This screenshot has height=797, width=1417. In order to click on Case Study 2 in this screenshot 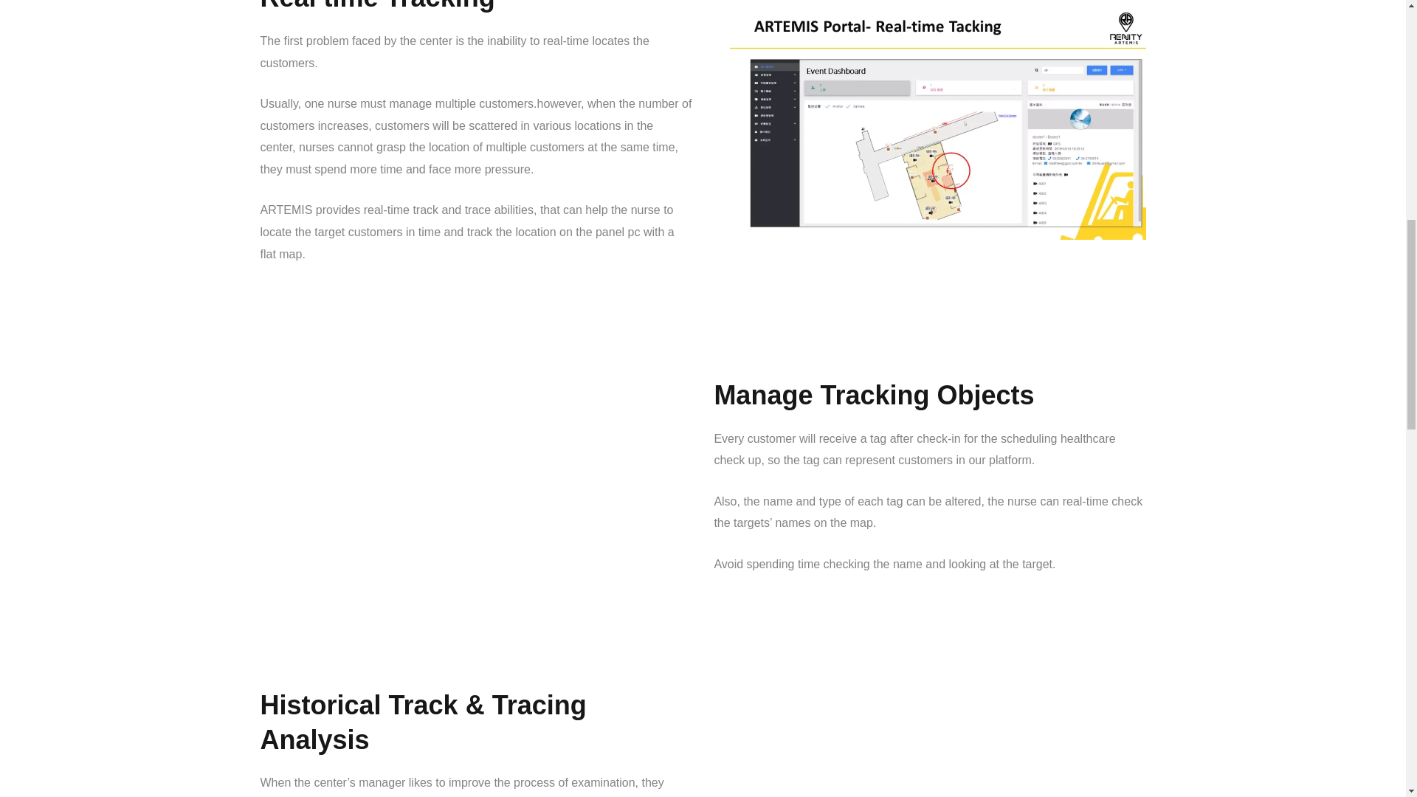, I will do `click(937, 123)`.